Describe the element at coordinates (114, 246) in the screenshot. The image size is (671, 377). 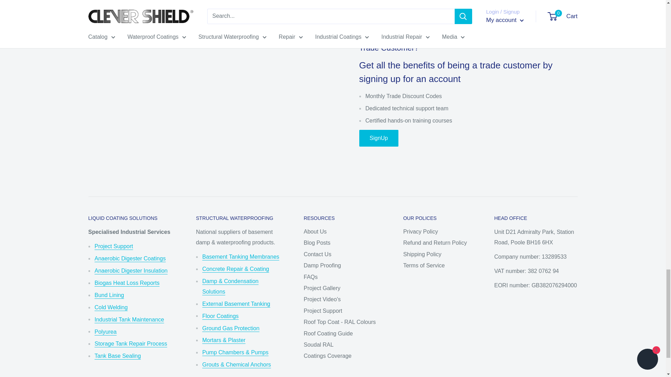
I see `Application` at that location.